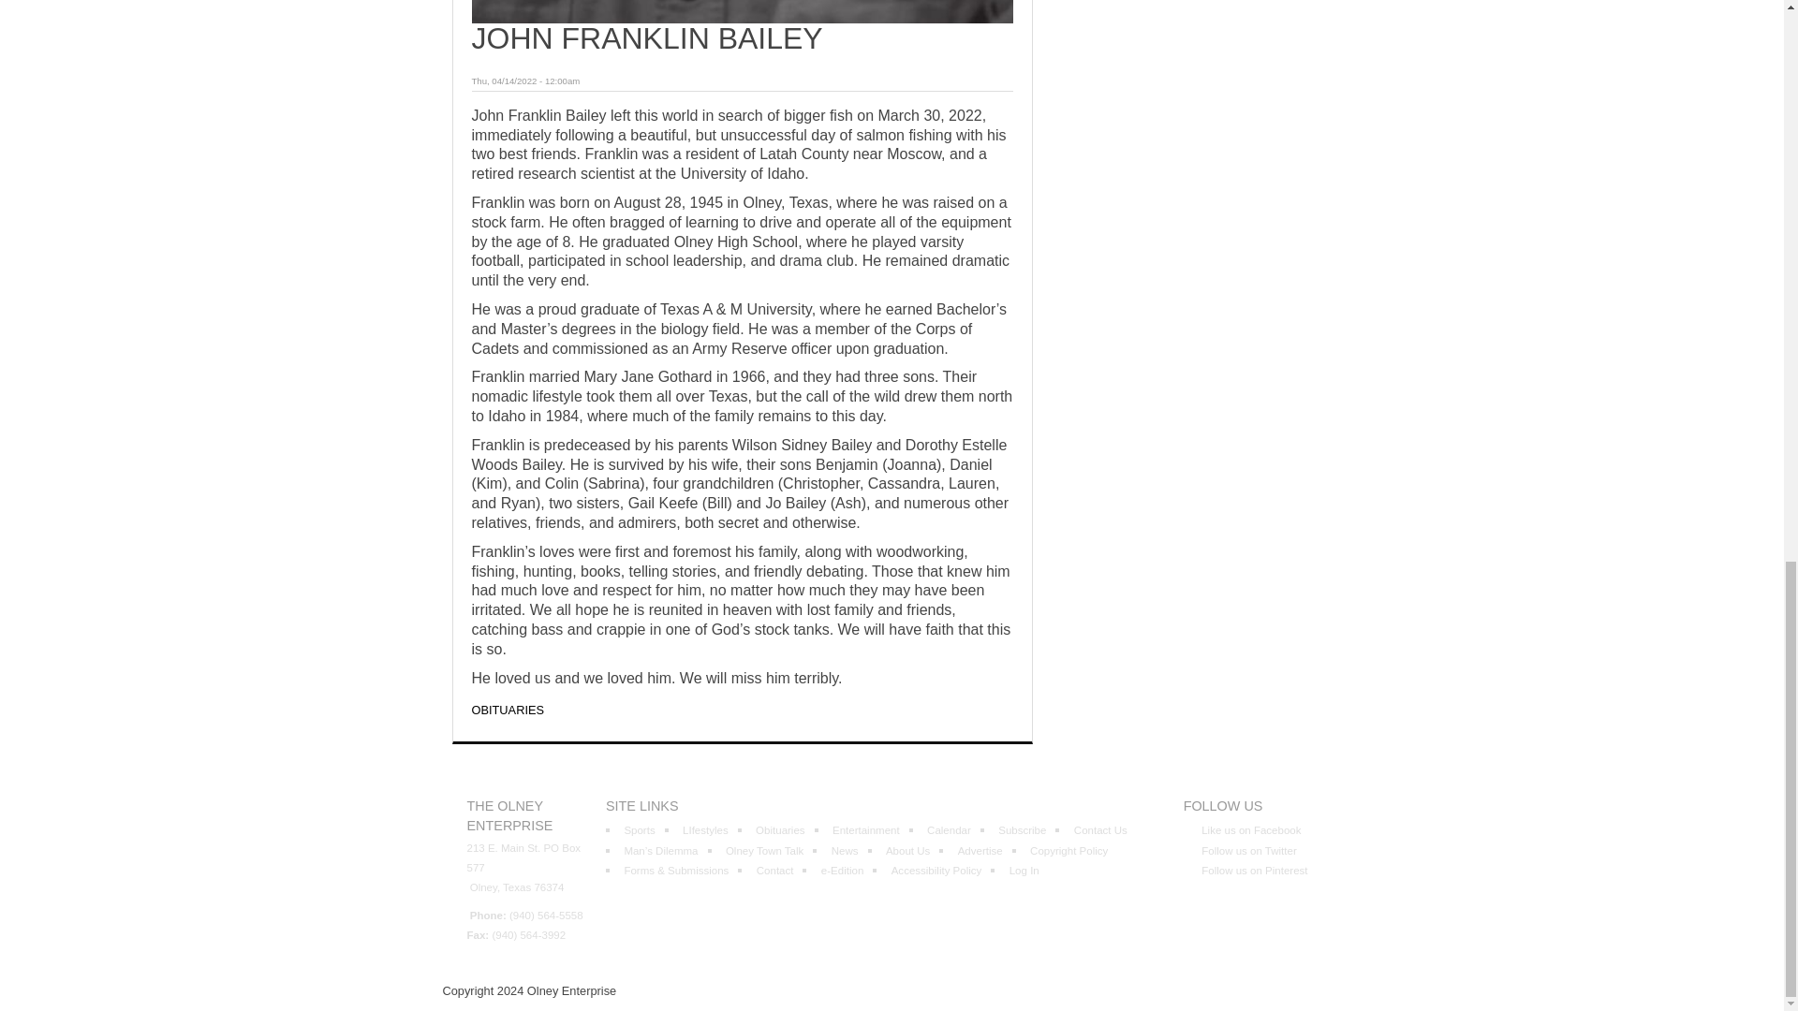  What do you see at coordinates (1022, 830) in the screenshot?
I see `Subscribe` at bounding box center [1022, 830].